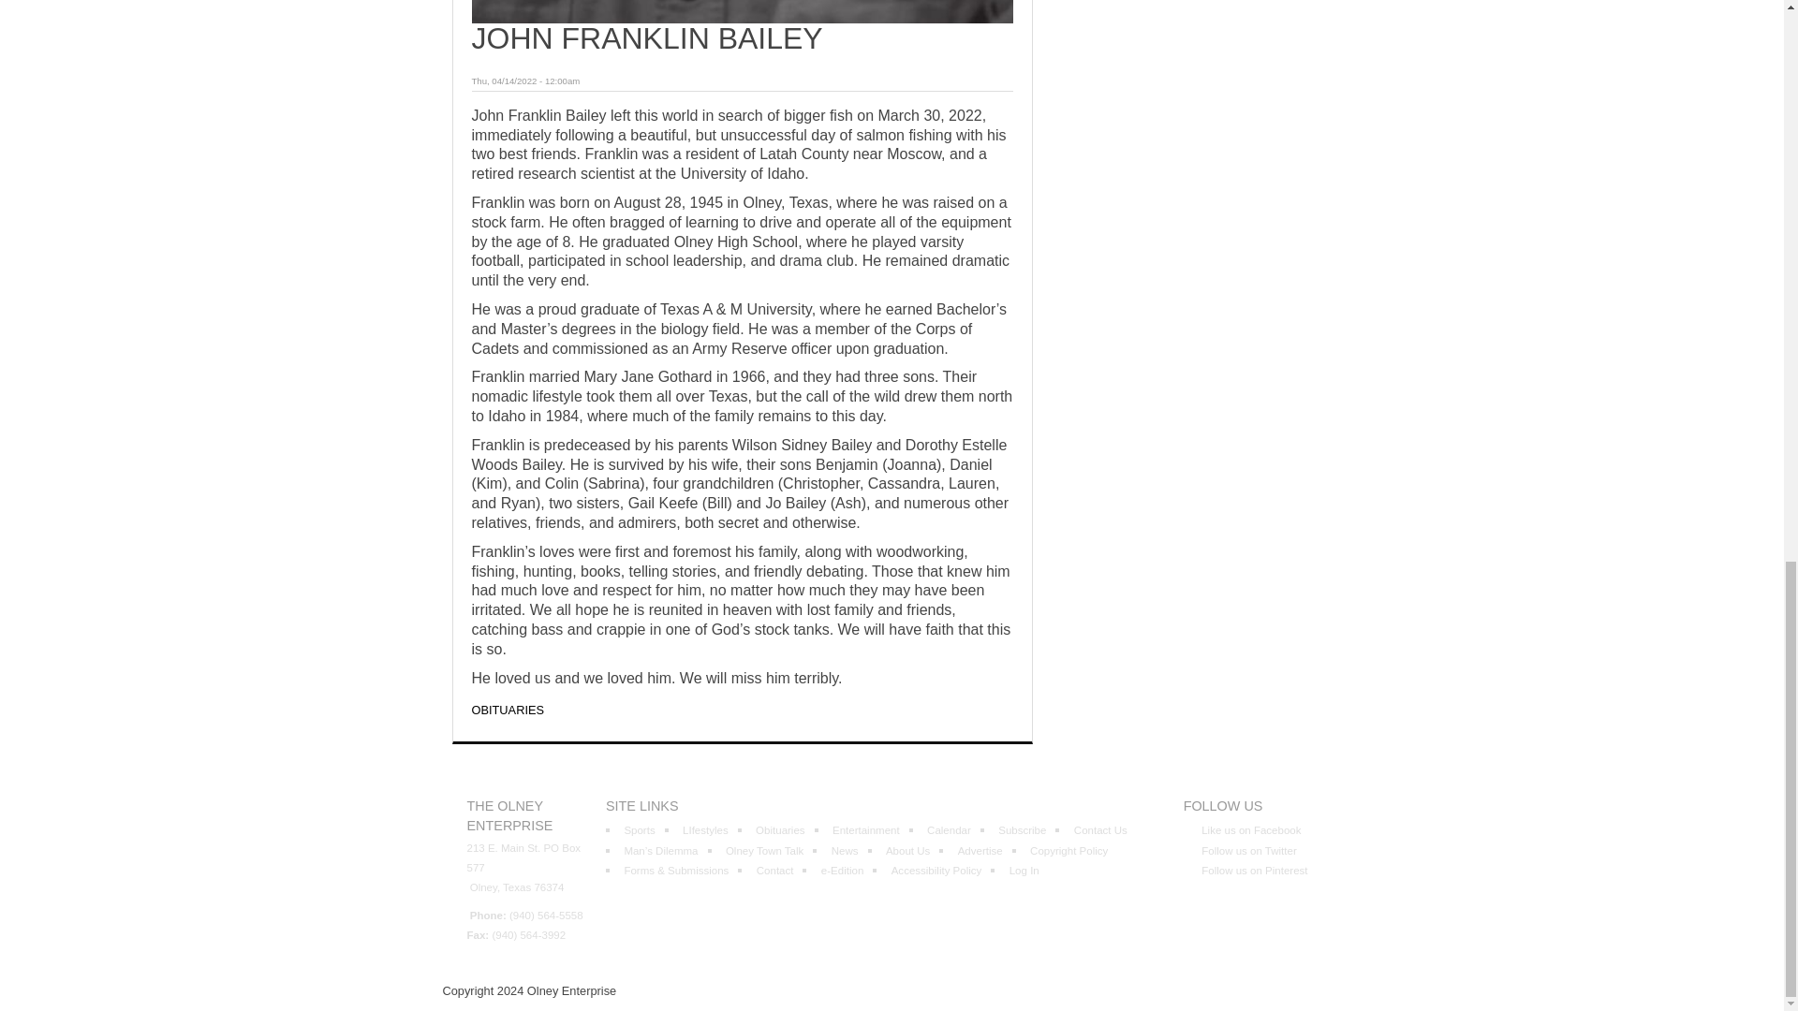  What do you see at coordinates (1022, 830) in the screenshot?
I see `Subscribe` at bounding box center [1022, 830].